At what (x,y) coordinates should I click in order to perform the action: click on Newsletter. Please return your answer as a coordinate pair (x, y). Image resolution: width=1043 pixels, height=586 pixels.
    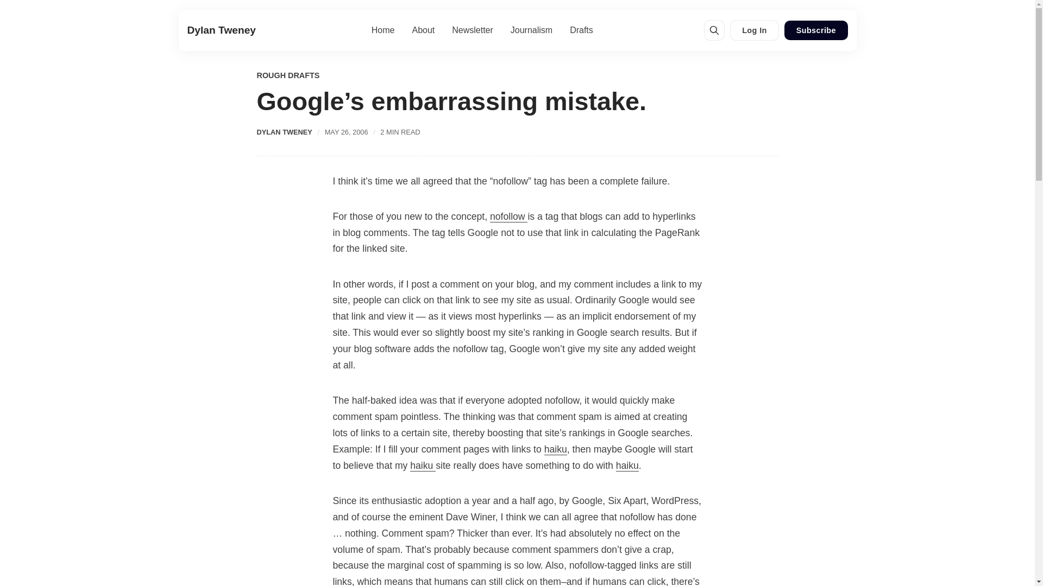
    Looking at the image, I should click on (472, 30).